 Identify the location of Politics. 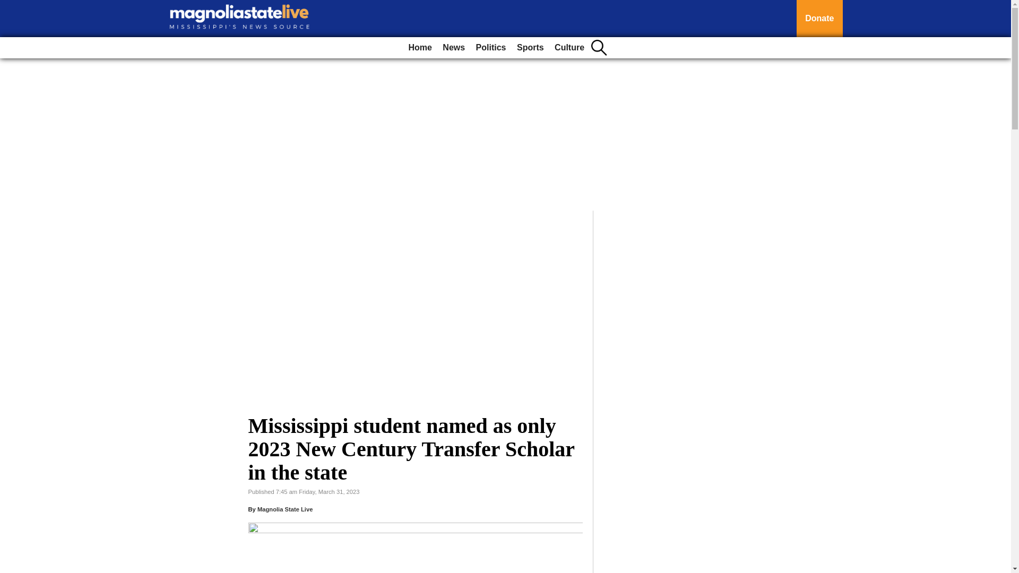
(490, 48).